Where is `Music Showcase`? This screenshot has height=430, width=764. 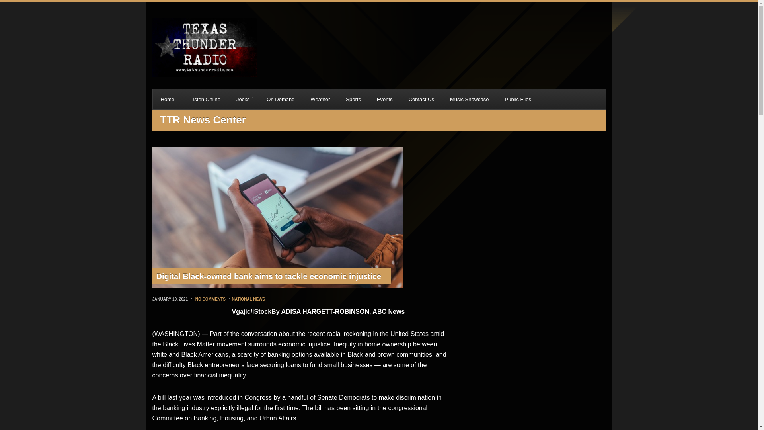 Music Showcase is located at coordinates (470, 99).